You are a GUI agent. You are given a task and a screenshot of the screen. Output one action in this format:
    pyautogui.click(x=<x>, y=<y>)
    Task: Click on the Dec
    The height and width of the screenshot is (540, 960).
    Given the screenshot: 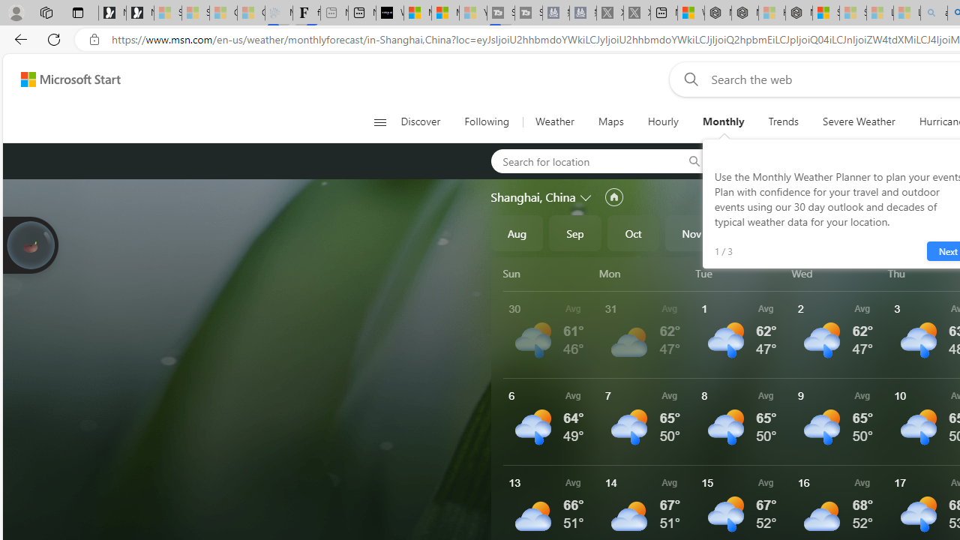 What is the action you would take?
    pyautogui.click(x=750, y=232)
    